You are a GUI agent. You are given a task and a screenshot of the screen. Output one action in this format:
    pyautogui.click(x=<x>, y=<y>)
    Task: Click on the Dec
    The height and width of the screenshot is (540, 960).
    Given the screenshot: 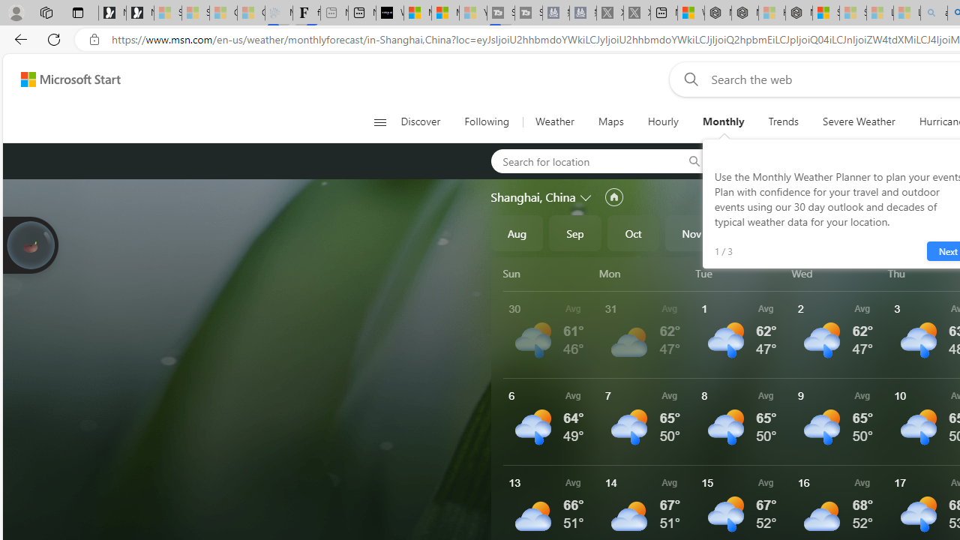 What is the action you would take?
    pyautogui.click(x=750, y=232)
    